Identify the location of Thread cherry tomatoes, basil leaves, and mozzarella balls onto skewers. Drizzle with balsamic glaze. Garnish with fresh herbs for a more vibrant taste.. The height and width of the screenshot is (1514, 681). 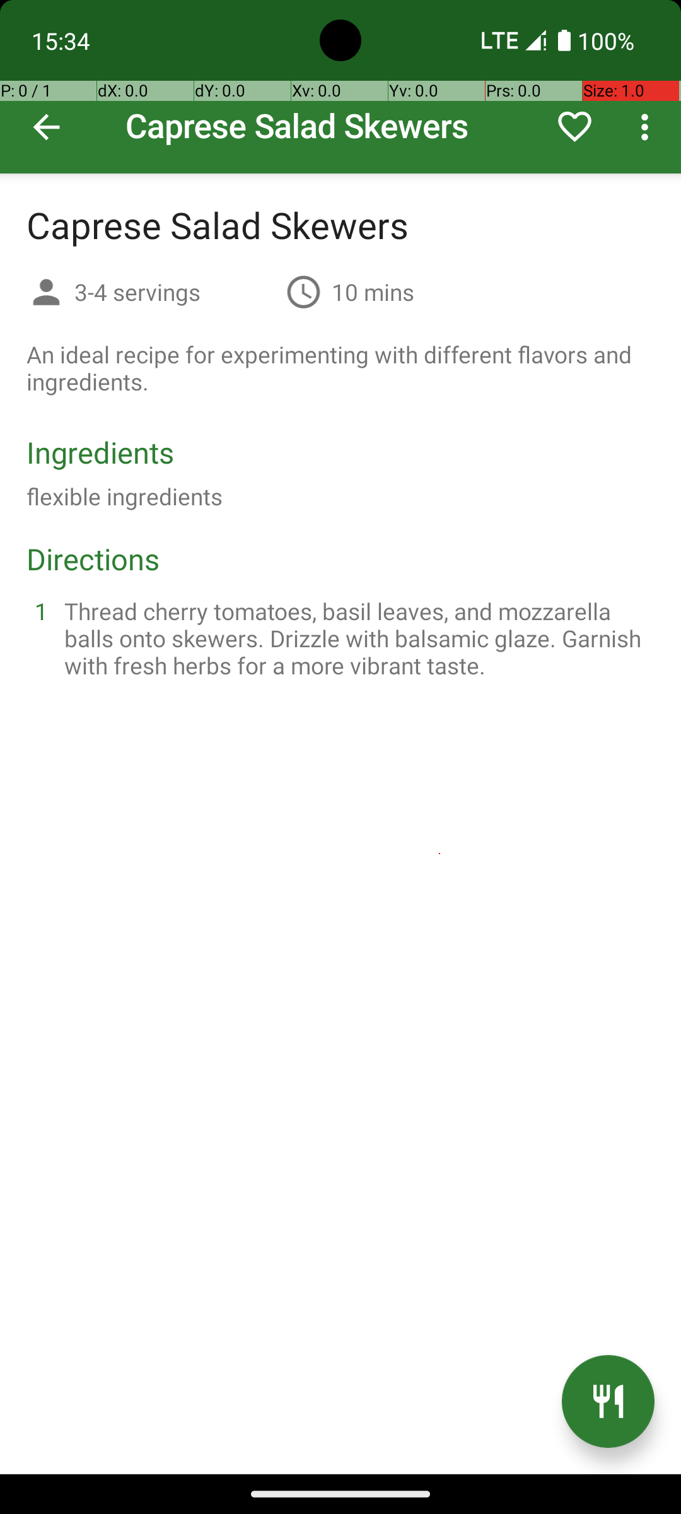
(356, 638).